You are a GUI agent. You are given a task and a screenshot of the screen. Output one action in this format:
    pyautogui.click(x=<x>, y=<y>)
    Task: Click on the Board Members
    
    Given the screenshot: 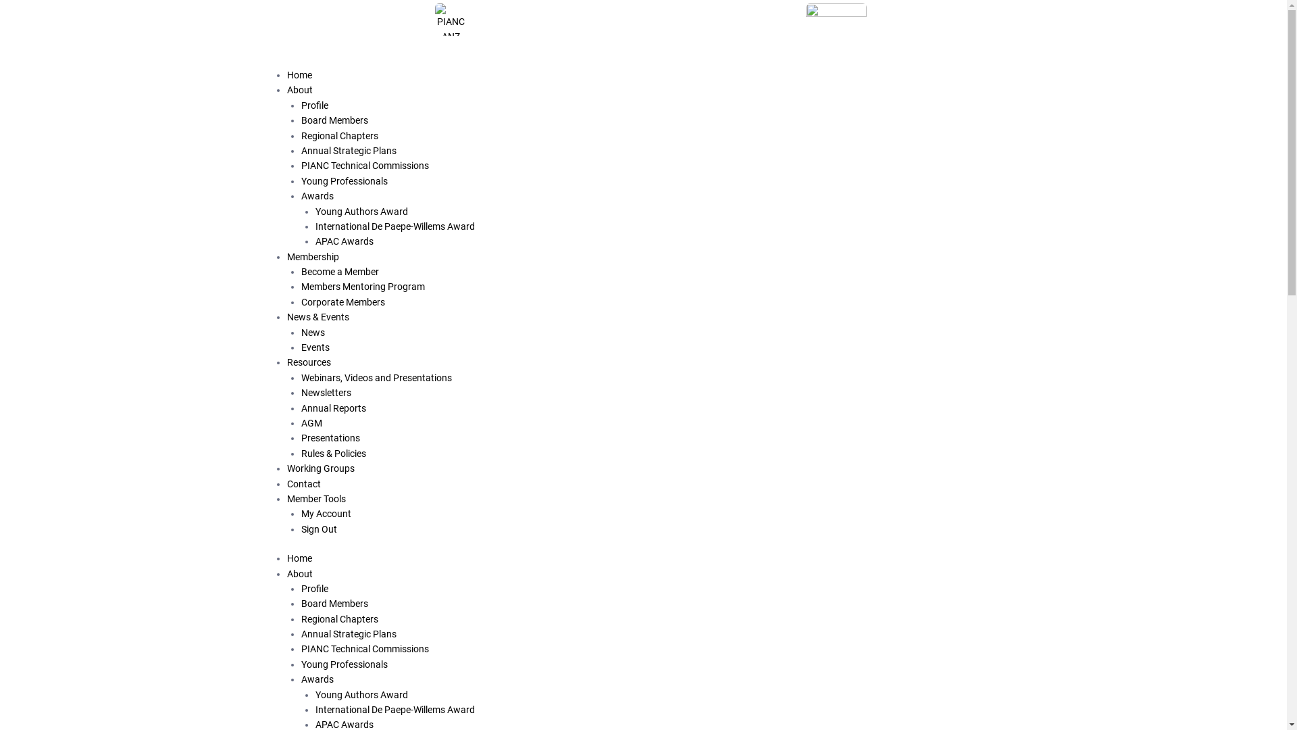 What is the action you would take?
    pyautogui.click(x=335, y=120)
    